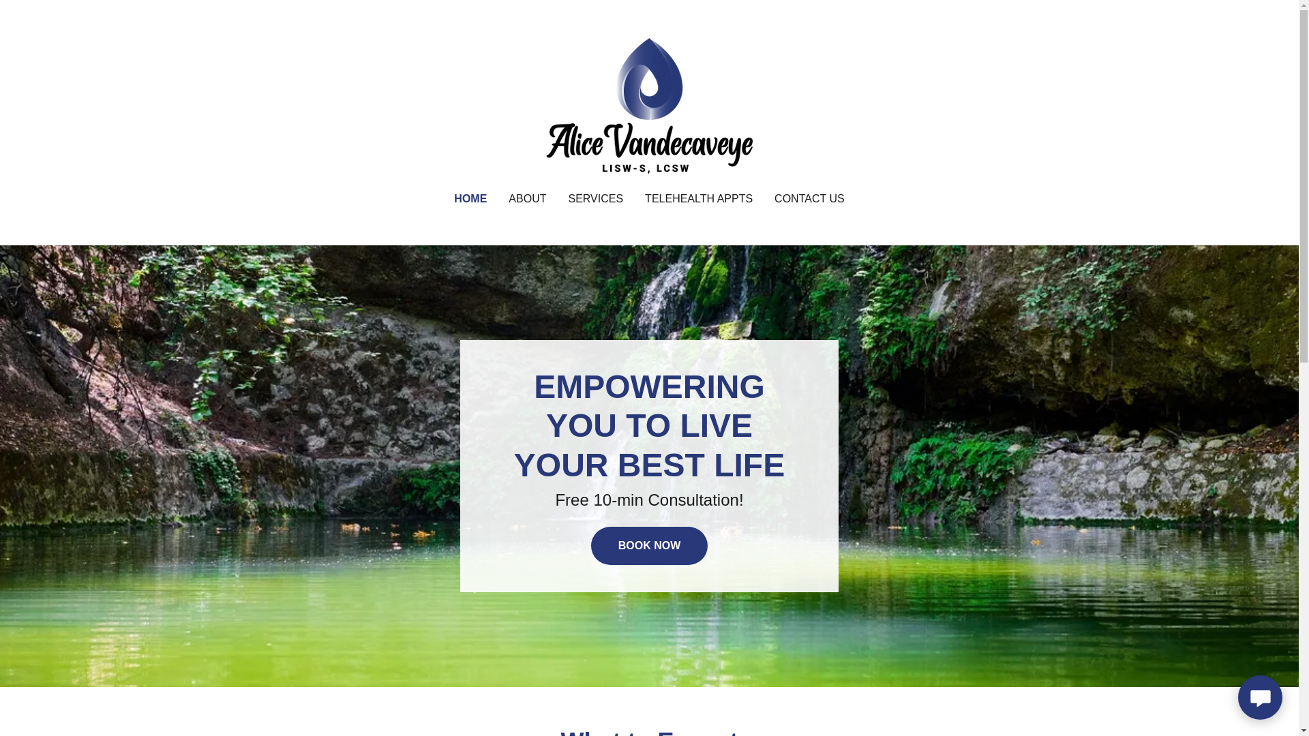  What do you see at coordinates (526, 199) in the screenshot?
I see `ABOUT` at bounding box center [526, 199].